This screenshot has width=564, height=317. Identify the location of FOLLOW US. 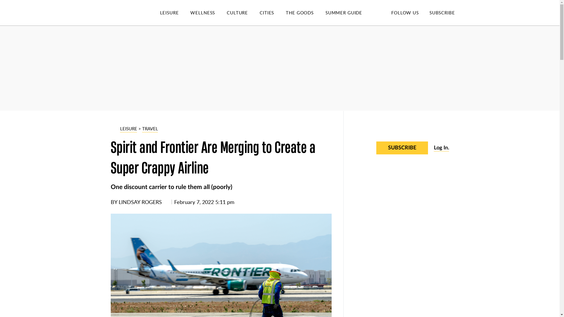
(405, 12).